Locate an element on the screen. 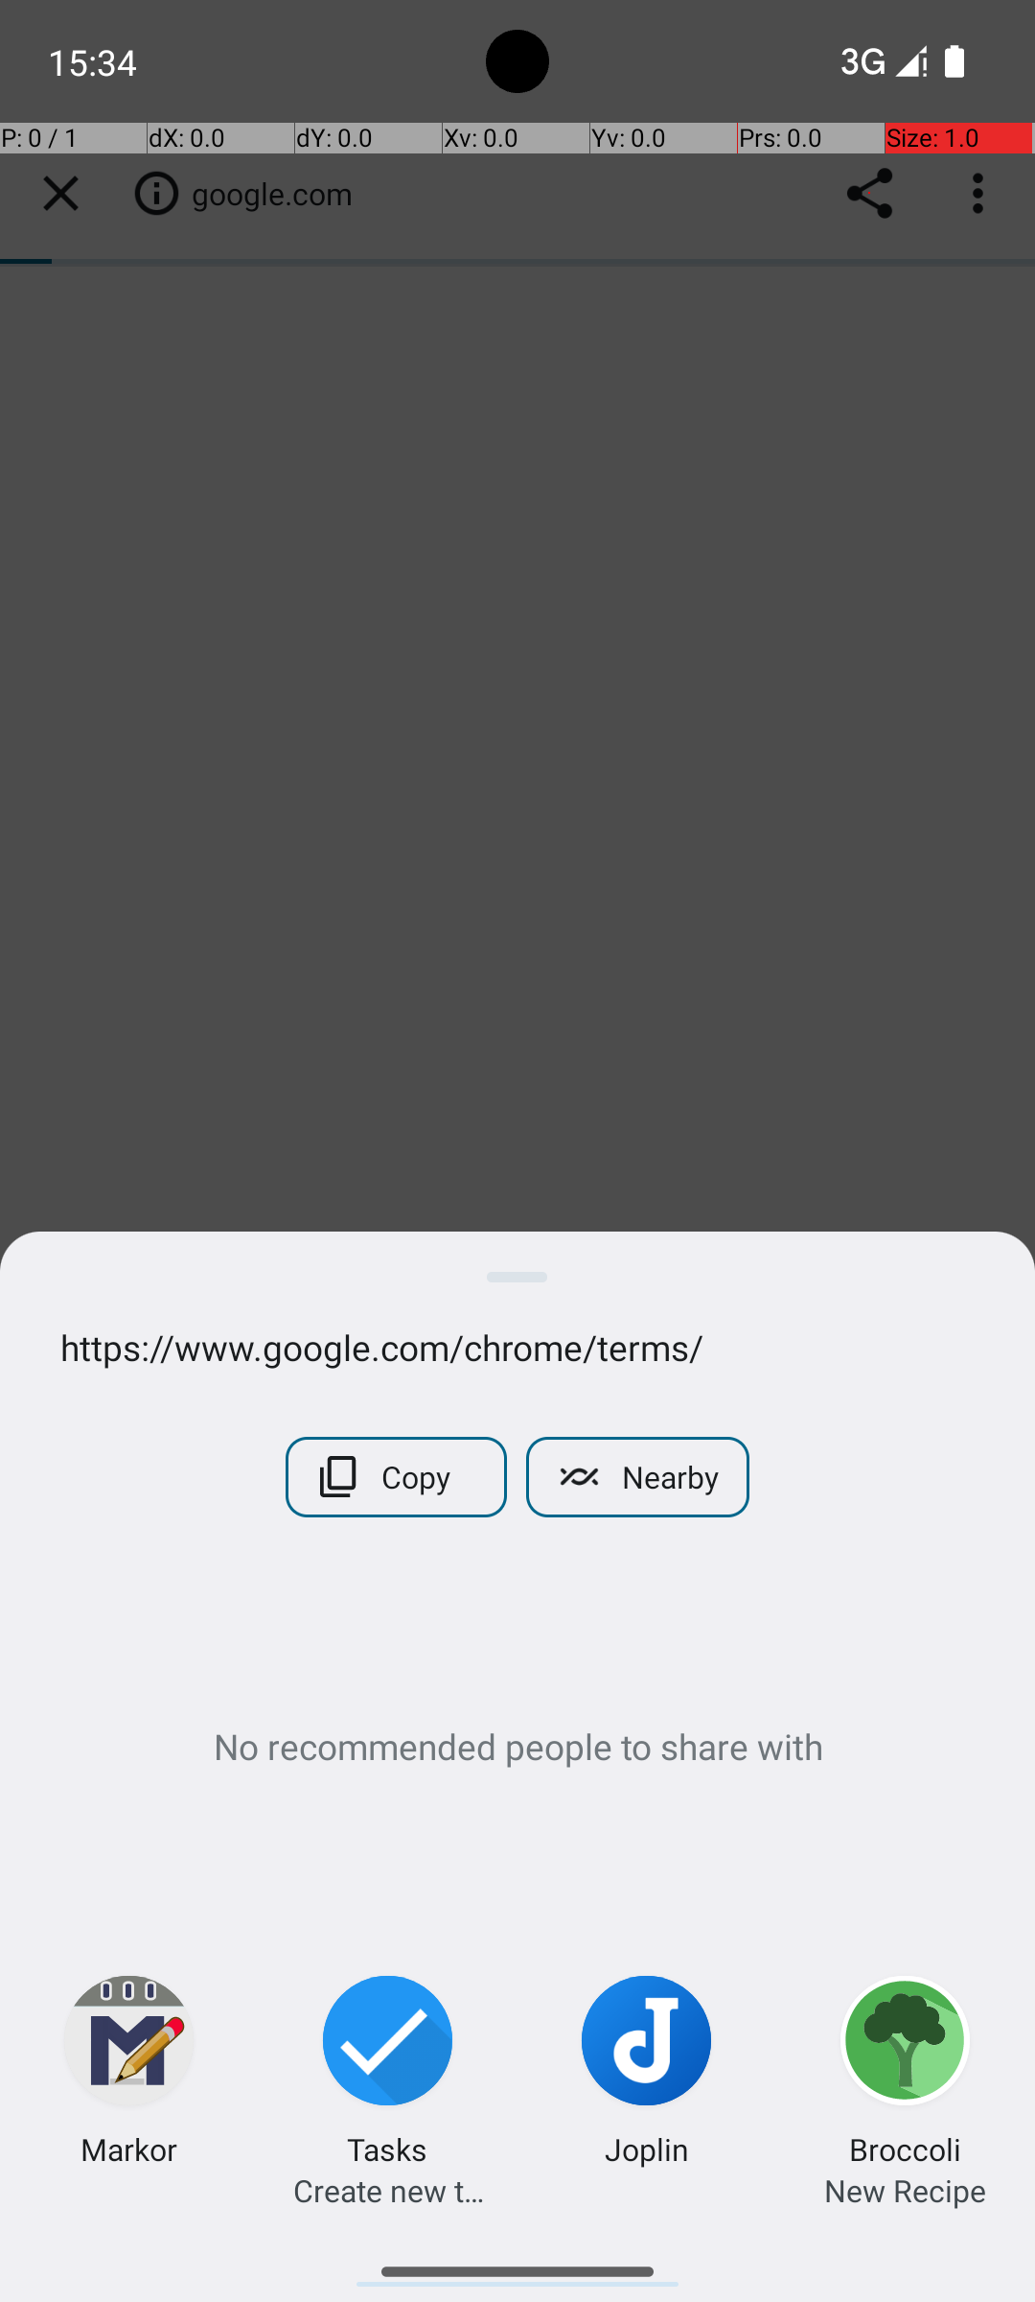 This screenshot has width=1035, height=2302. https://www.google.com/chrome/terms/ is located at coordinates (517, 1347).